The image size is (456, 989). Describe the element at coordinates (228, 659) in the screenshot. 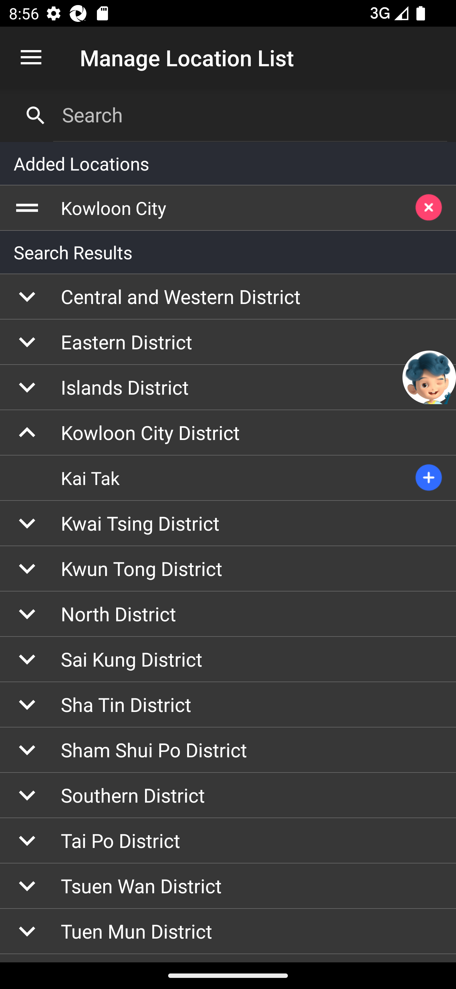

I see `Expand Sai Kung District` at that location.